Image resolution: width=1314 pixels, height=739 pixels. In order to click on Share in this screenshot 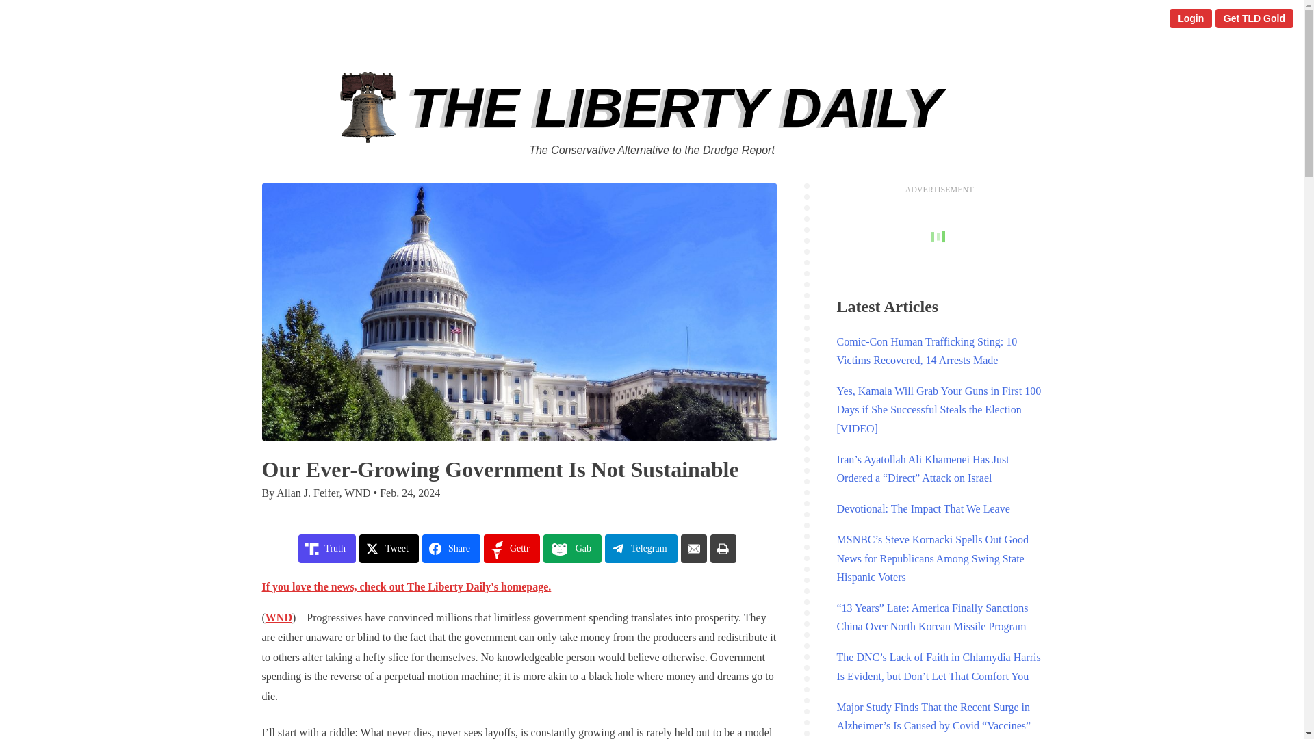, I will do `click(451, 548)`.